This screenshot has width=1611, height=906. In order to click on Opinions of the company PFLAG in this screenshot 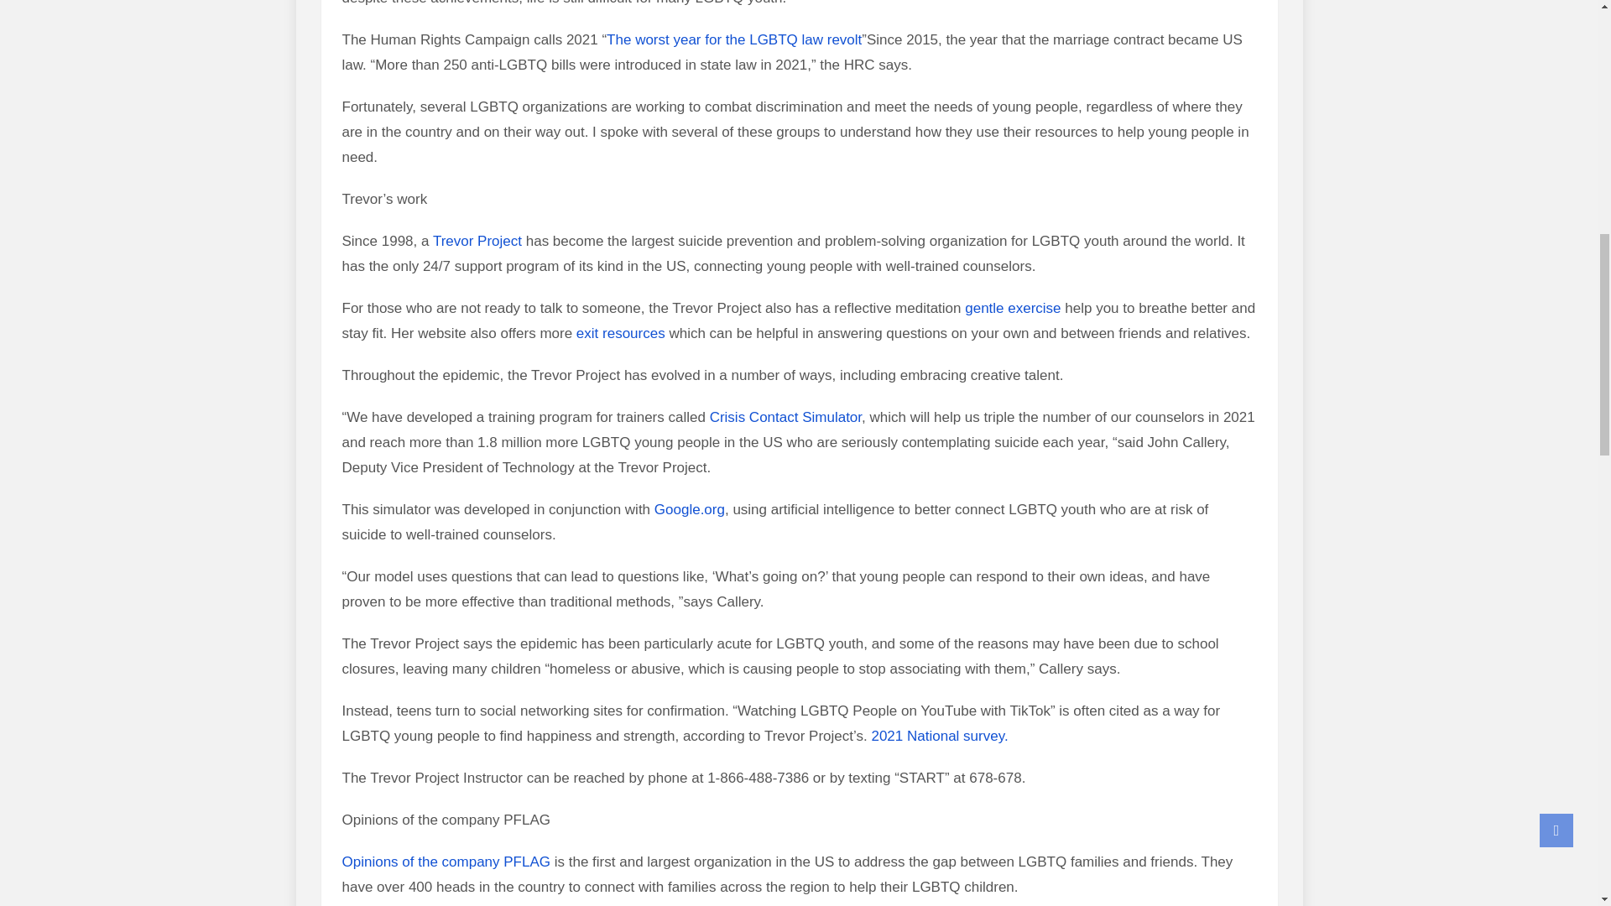, I will do `click(446, 862)`.